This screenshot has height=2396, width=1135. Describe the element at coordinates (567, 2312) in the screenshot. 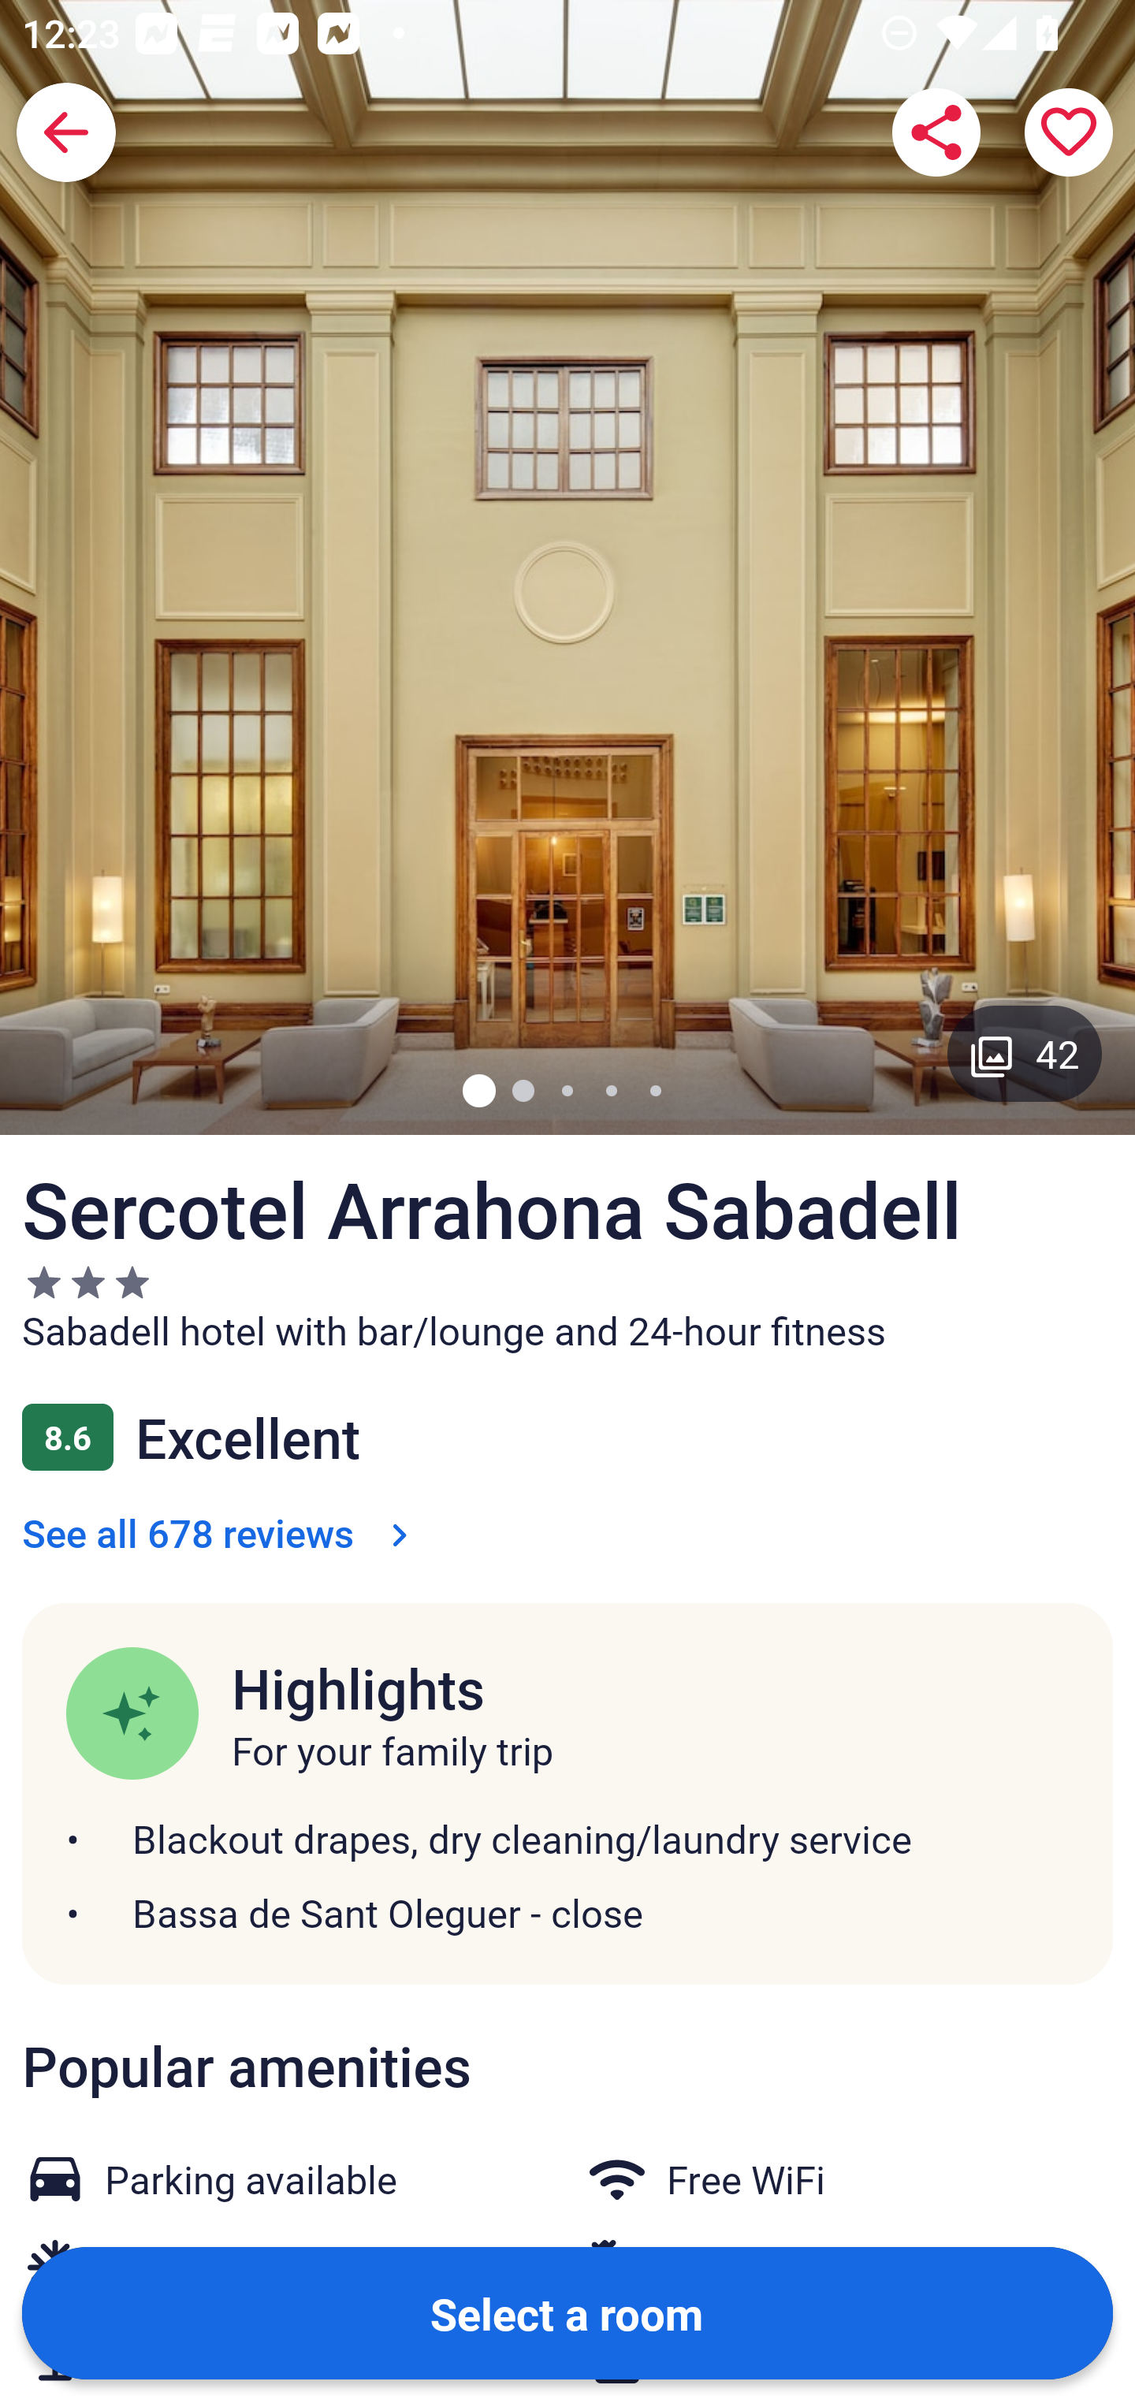

I see `Select a room Button Select a room` at that location.